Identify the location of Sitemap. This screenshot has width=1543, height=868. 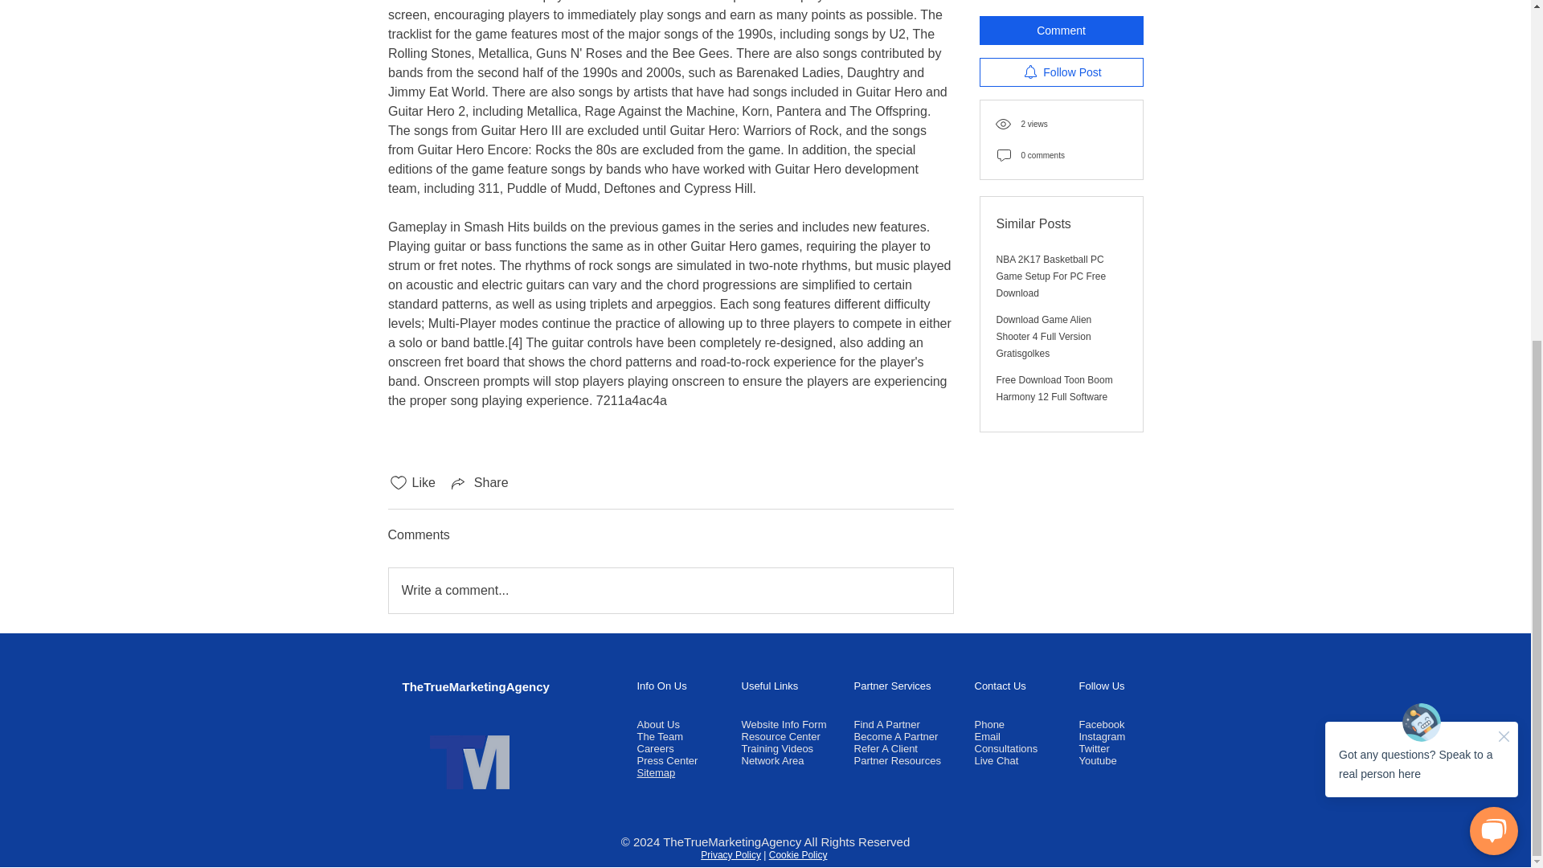
(656, 772).